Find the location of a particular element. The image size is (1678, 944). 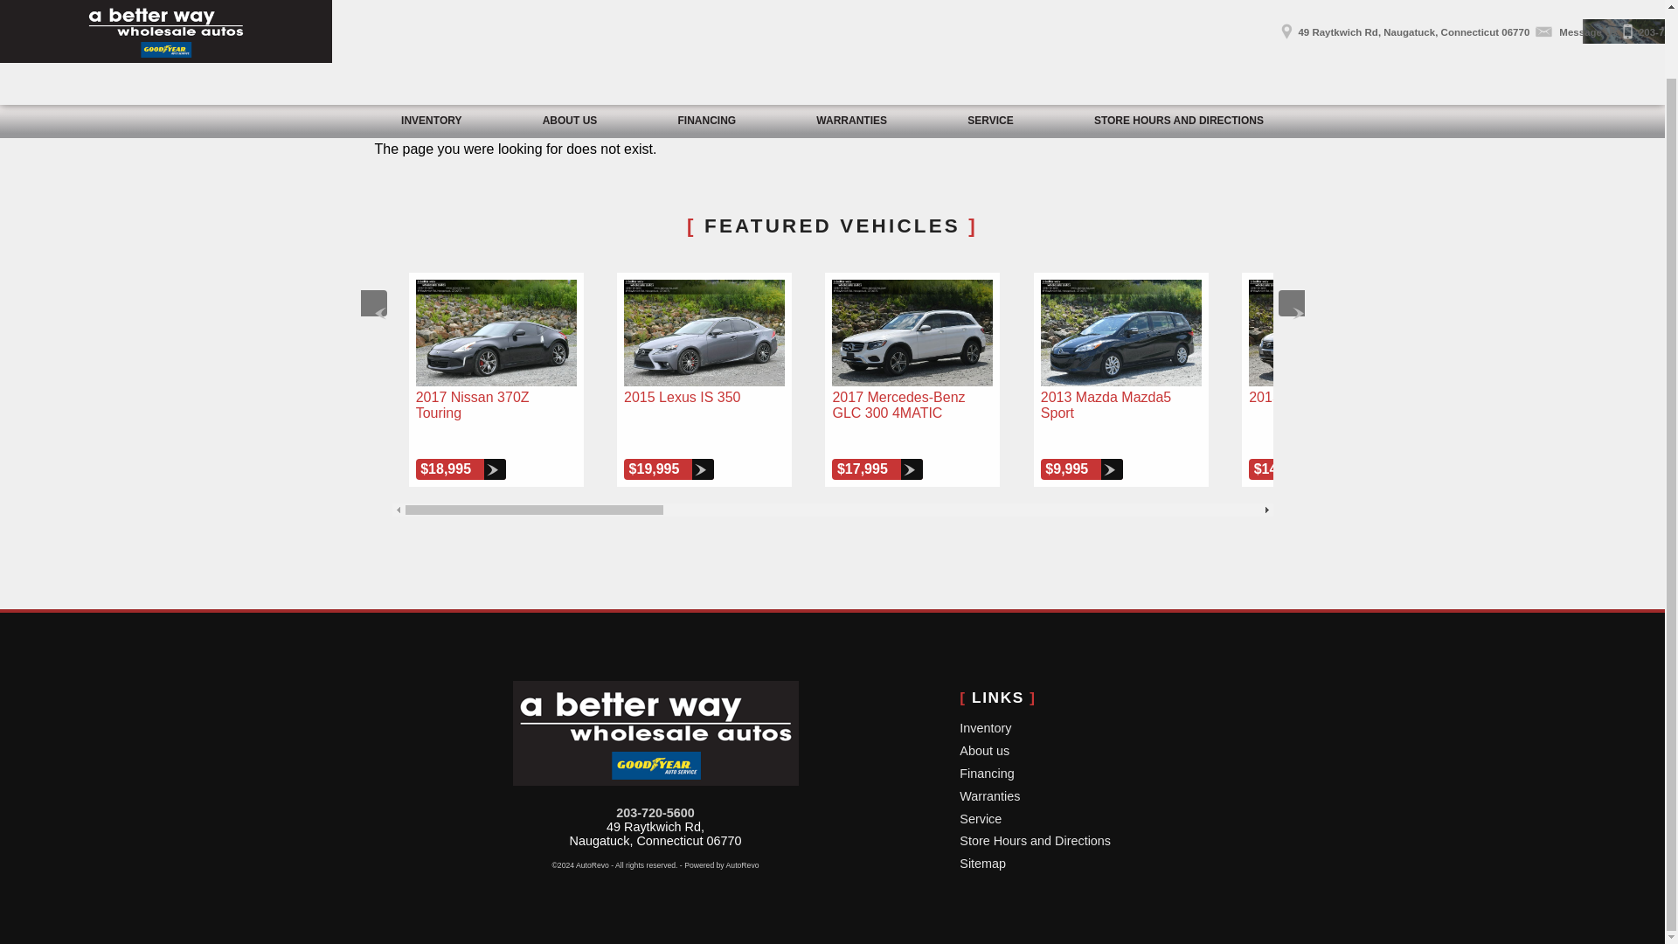

SERVICE is located at coordinates (990, 48).